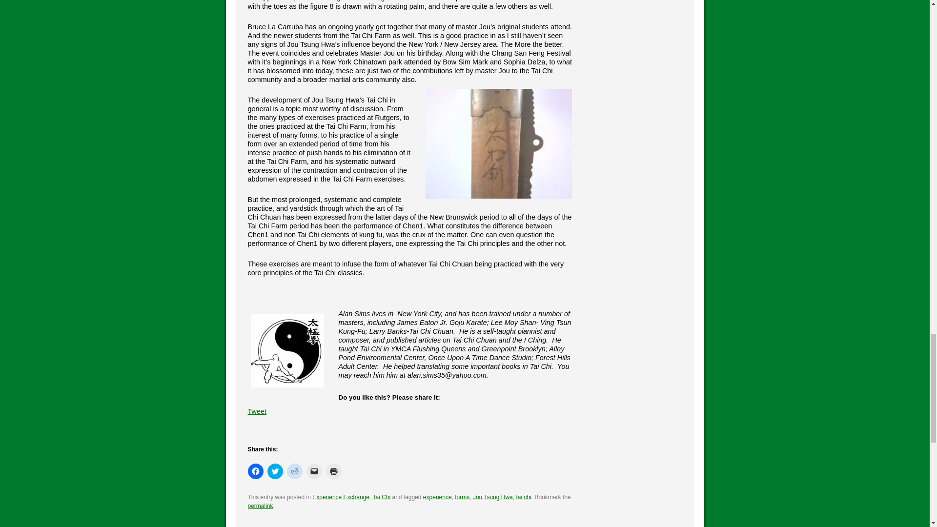 This screenshot has height=527, width=937. What do you see at coordinates (282, 425) in the screenshot?
I see `Share on Blogger` at bounding box center [282, 425].